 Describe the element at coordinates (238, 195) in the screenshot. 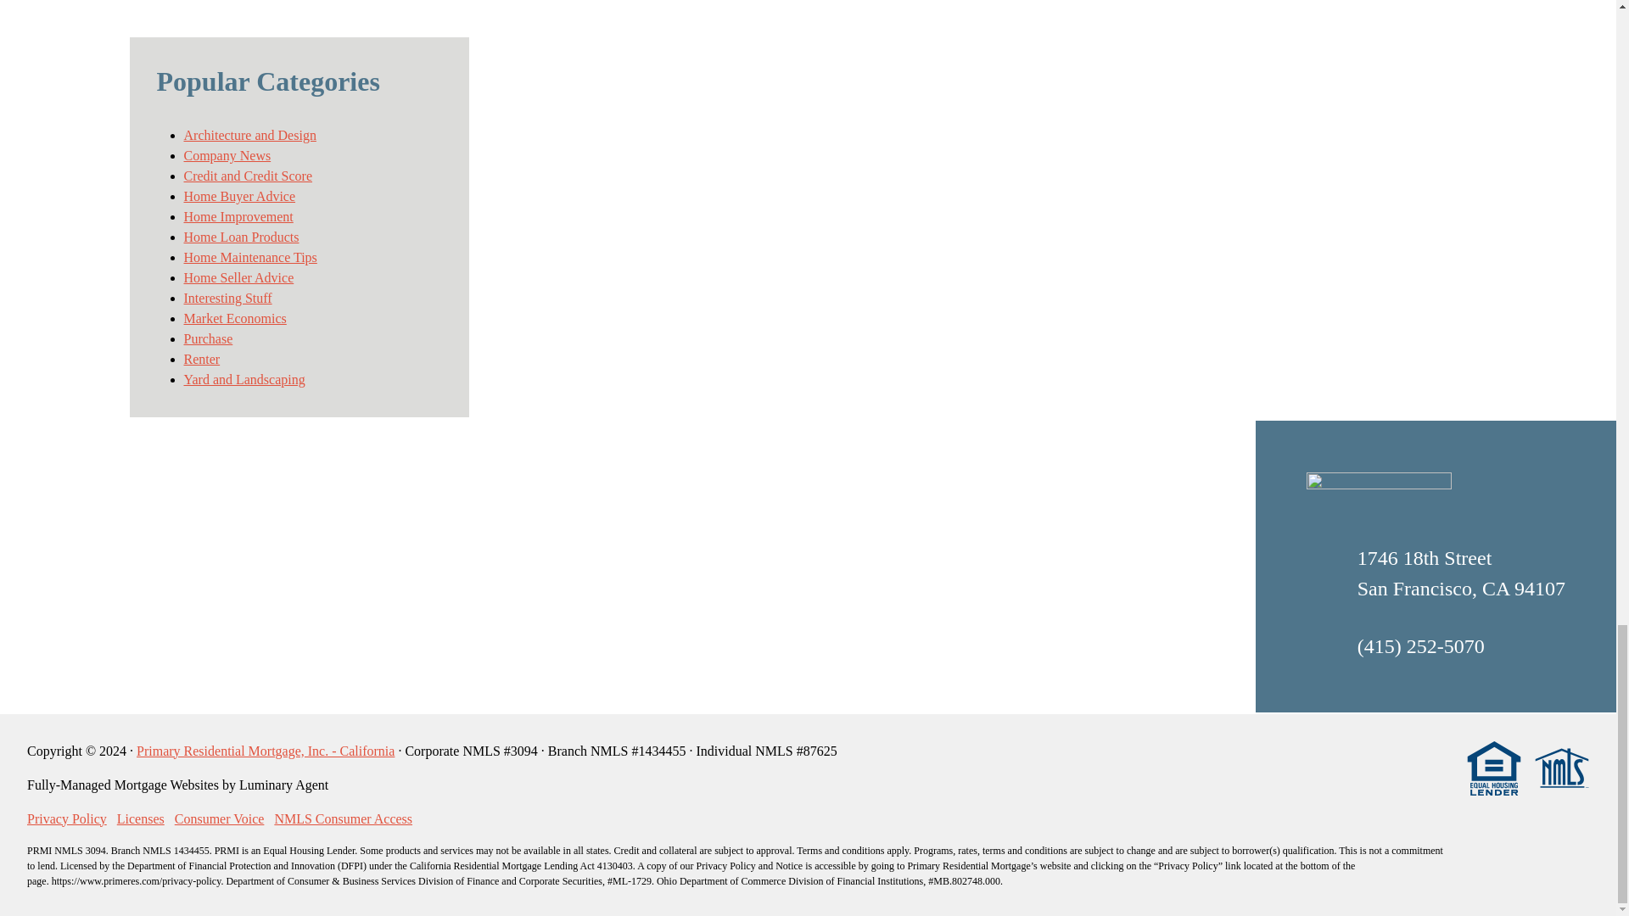

I see `Home Buyer Advice` at that location.